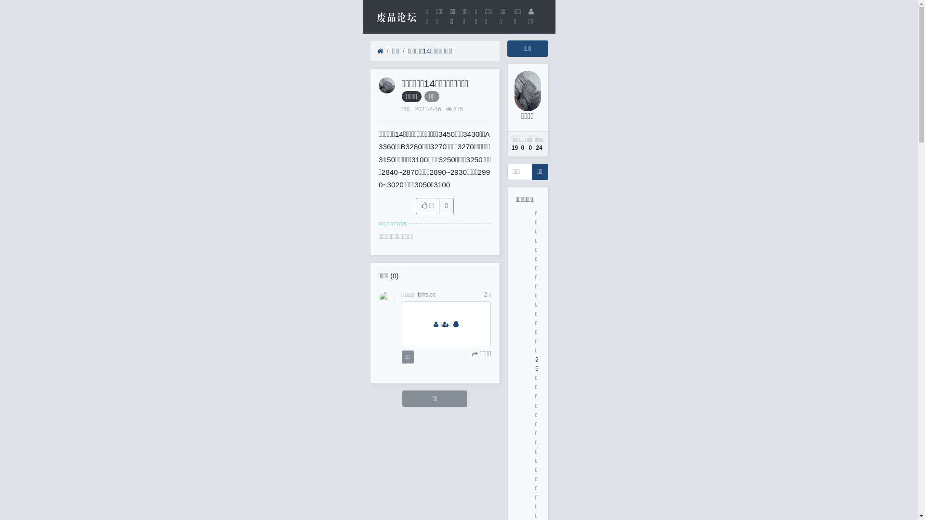 This screenshot has height=520, width=925. Describe the element at coordinates (446, 206) in the screenshot. I see `0` at that location.